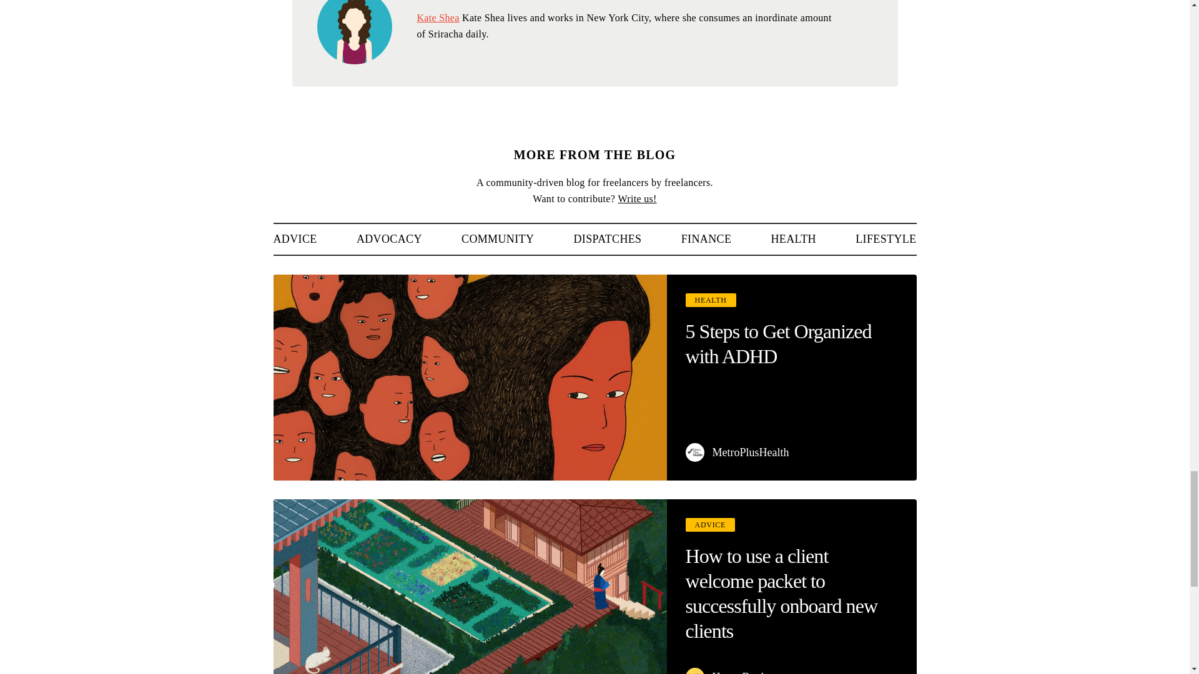 This screenshot has width=1199, height=674. I want to click on Write us!, so click(636, 198).